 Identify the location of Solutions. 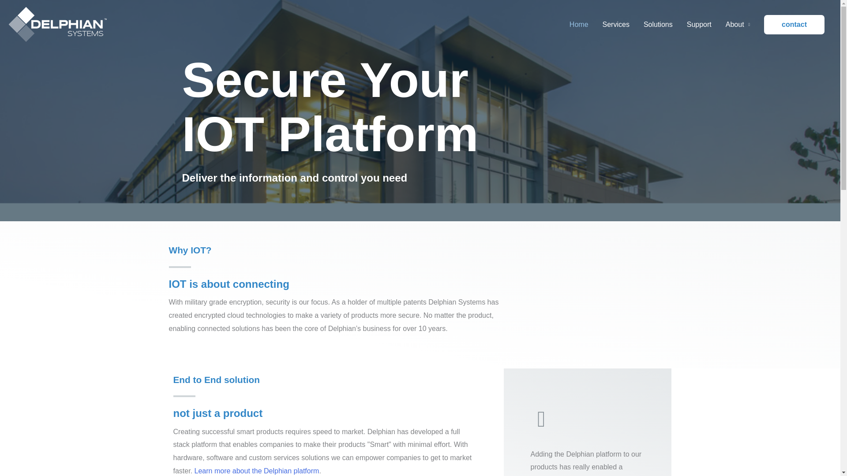
(658, 24).